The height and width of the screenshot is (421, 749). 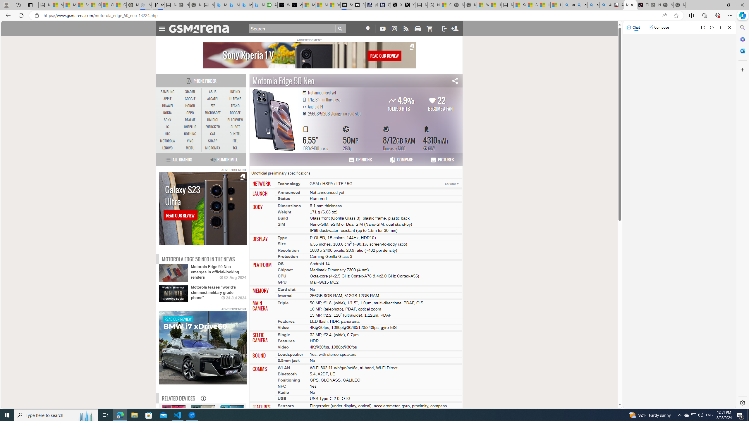 I want to click on INFINIX, so click(x=235, y=92).